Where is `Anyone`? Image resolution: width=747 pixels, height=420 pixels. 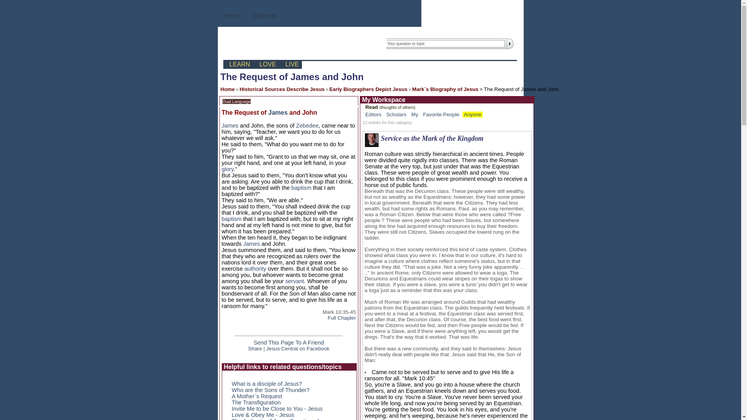 Anyone is located at coordinates (472, 114).